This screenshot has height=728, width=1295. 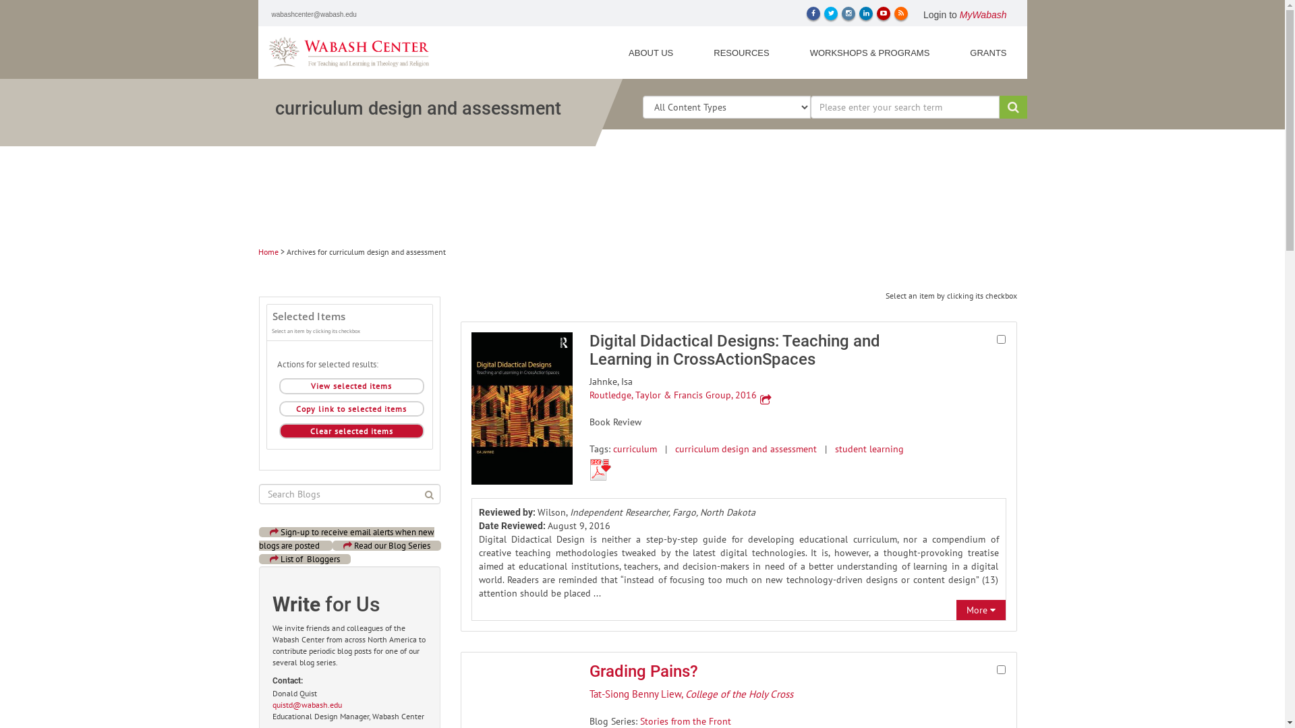 I want to click on Search, so click(x=1013, y=107).